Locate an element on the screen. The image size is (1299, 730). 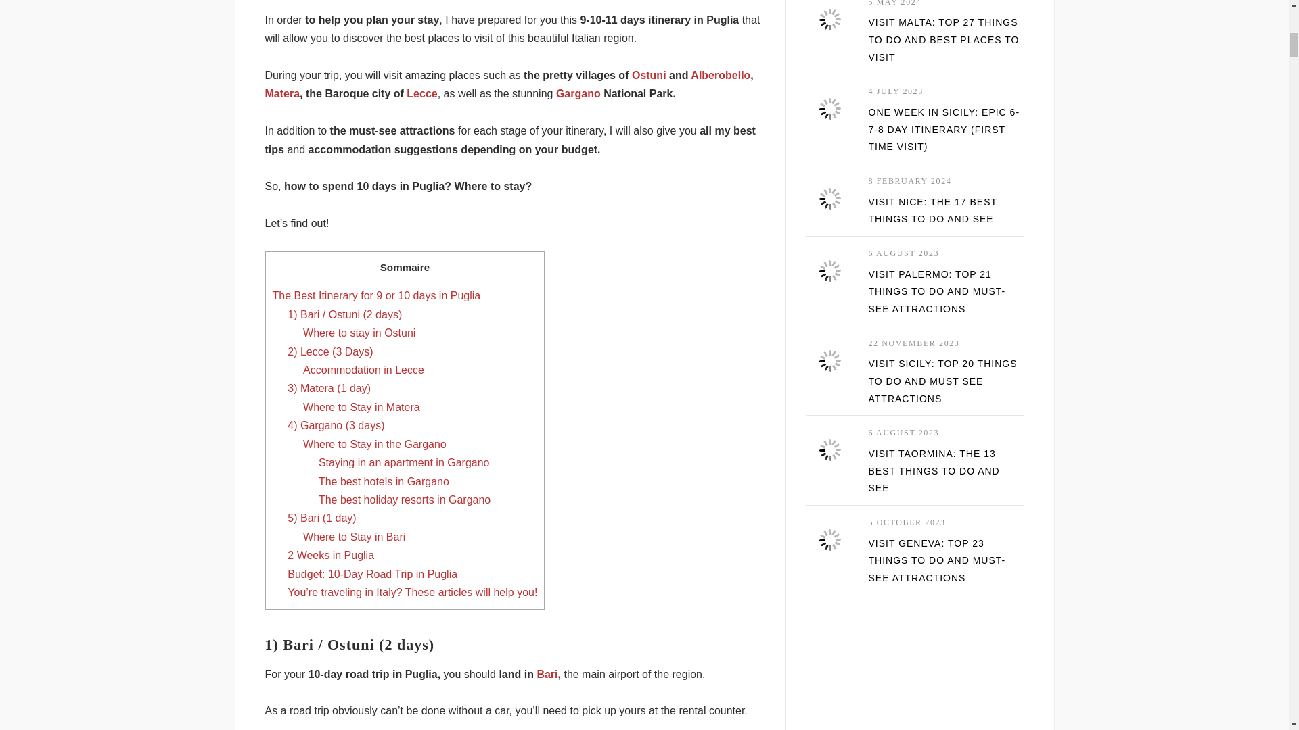
The best holiday resorts in Gargano is located at coordinates (405, 500).